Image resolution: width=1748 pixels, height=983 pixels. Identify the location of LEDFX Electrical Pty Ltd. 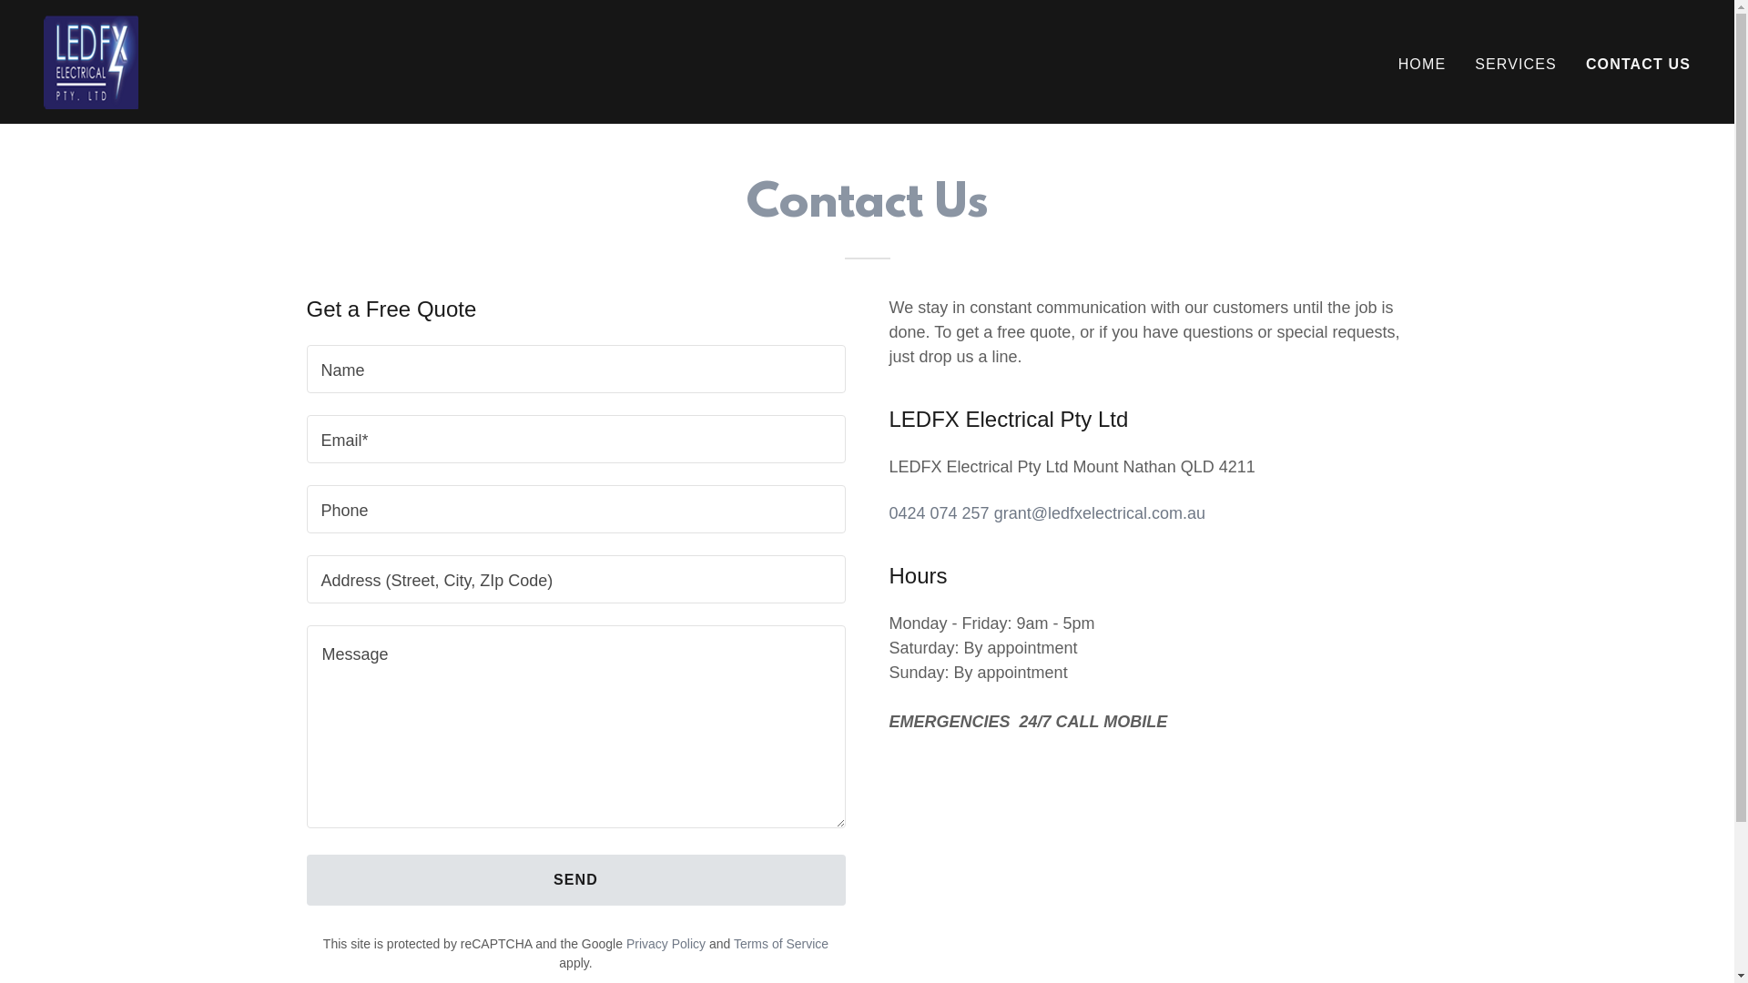
(91, 61).